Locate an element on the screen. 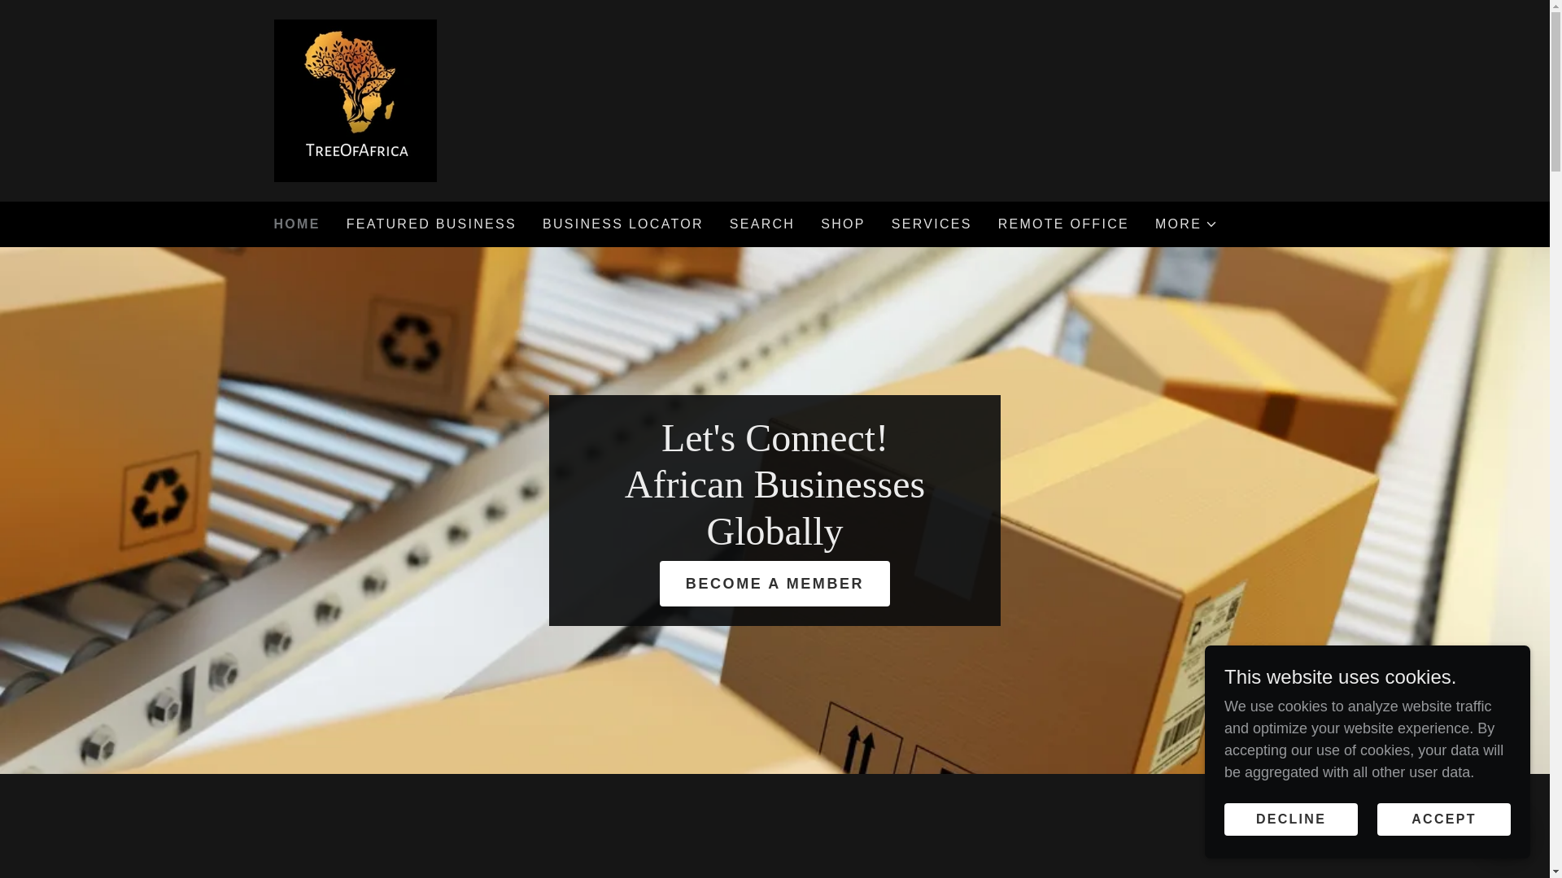 The height and width of the screenshot is (878, 1562). SERVICES is located at coordinates (932, 224).